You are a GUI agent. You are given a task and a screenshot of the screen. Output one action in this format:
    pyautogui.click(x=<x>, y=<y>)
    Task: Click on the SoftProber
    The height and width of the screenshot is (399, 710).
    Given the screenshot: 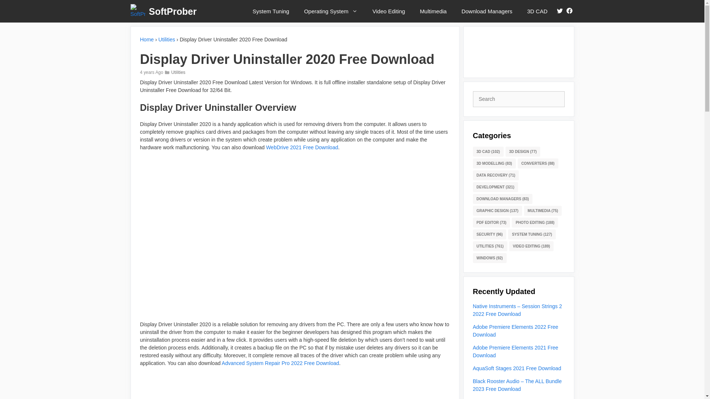 What is the action you would take?
    pyautogui.click(x=172, y=11)
    